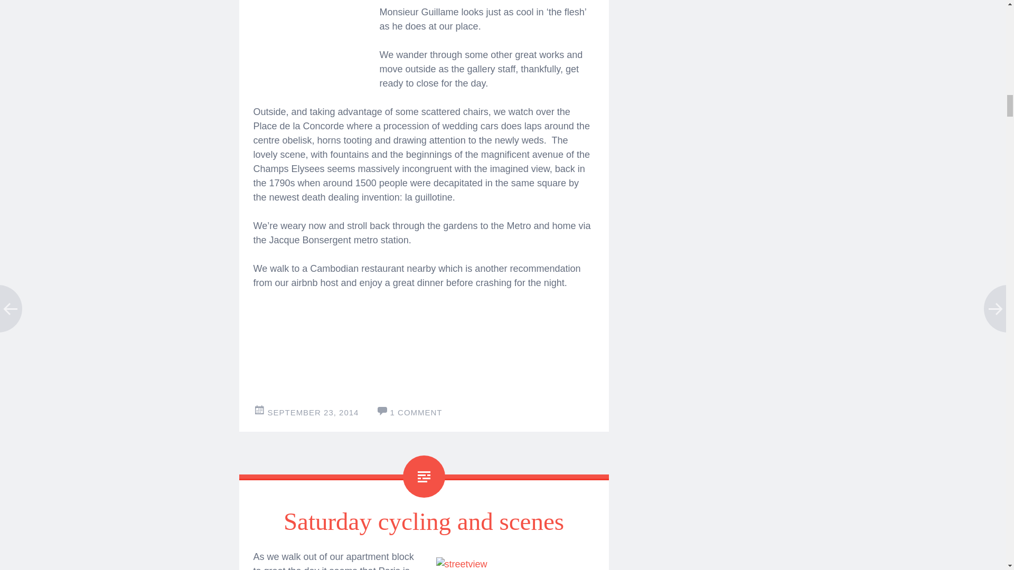 The image size is (1014, 570). What do you see at coordinates (416, 412) in the screenshot?
I see `Comment on Sunday in Paris` at bounding box center [416, 412].